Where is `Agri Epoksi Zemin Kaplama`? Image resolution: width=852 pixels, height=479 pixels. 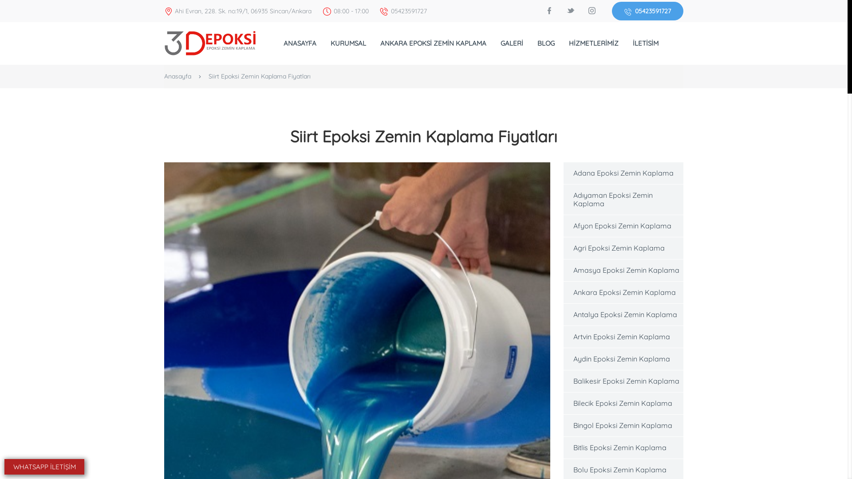 Agri Epoksi Zemin Kaplama is located at coordinates (623, 248).